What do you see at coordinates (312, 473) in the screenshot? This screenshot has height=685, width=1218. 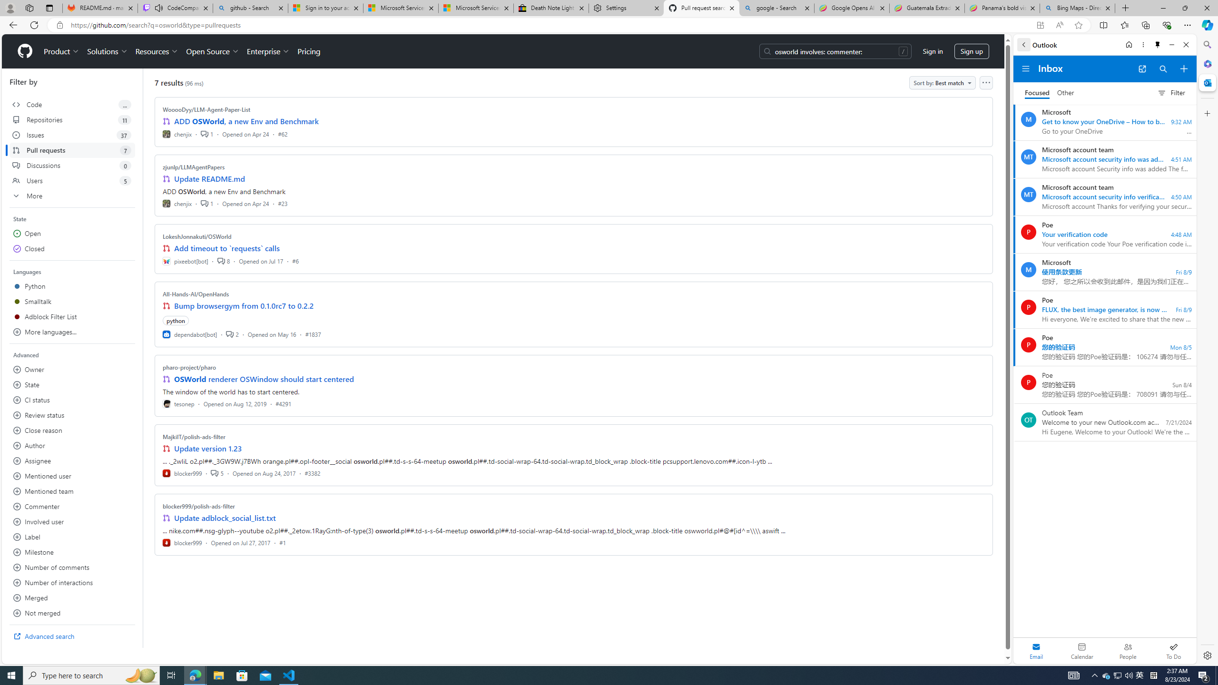 I see `#3382` at bounding box center [312, 473].